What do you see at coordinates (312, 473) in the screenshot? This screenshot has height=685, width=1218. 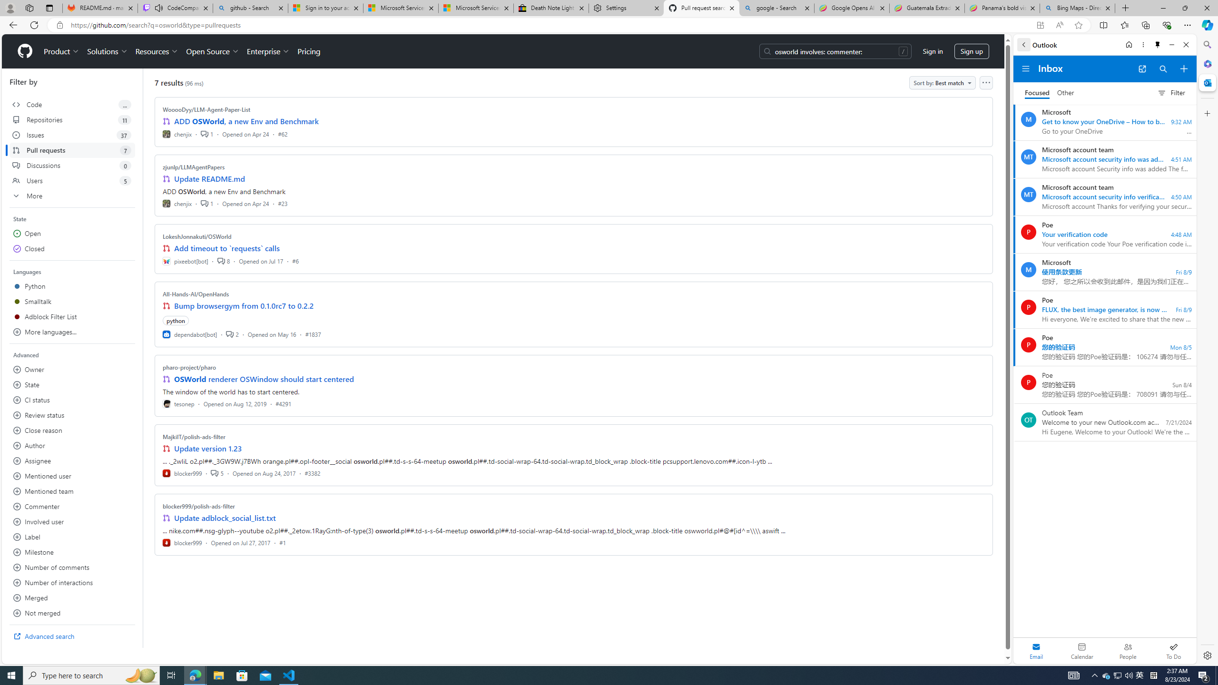 I see `#3382` at bounding box center [312, 473].